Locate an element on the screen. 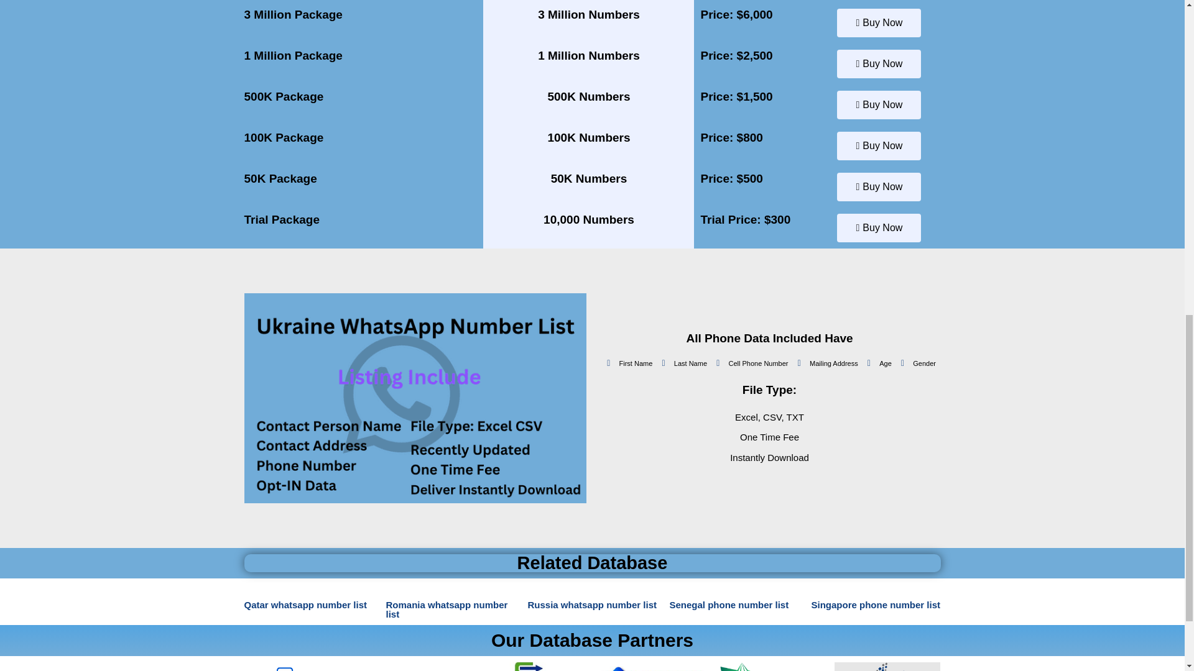 This screenshot has width=1194, height=671. Buy Now is located at coordinates (878, 23).